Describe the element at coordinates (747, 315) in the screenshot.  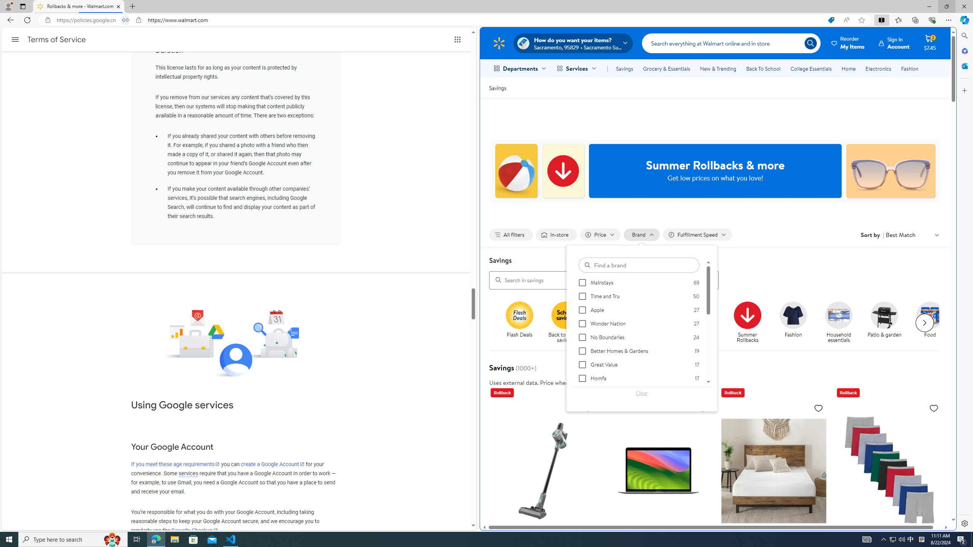
I see `Summer Rollbacks` at that location.